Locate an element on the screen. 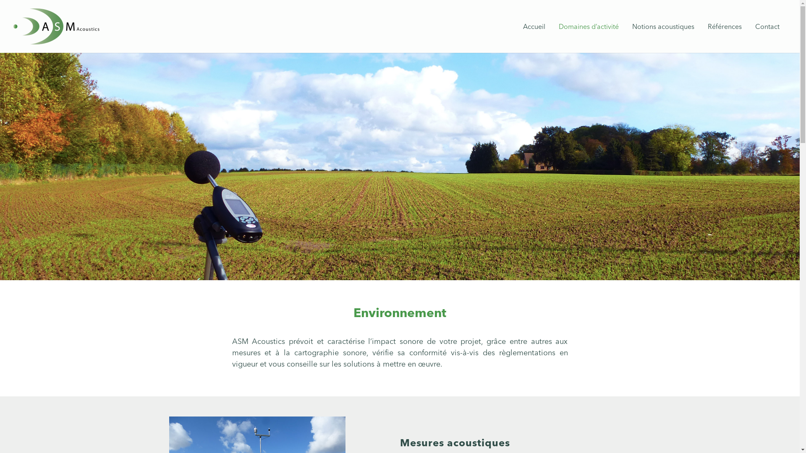  Notions acoustiques is located at coordinates (663, 26).